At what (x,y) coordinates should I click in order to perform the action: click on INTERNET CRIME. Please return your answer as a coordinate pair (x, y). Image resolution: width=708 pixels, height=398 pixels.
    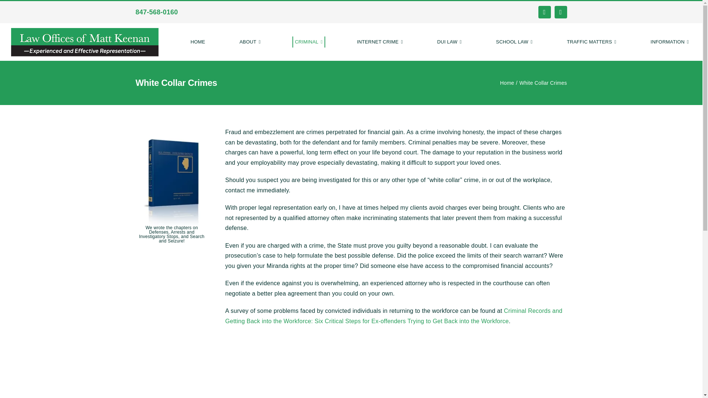
    Looking at the image, I should click on (380, 42).